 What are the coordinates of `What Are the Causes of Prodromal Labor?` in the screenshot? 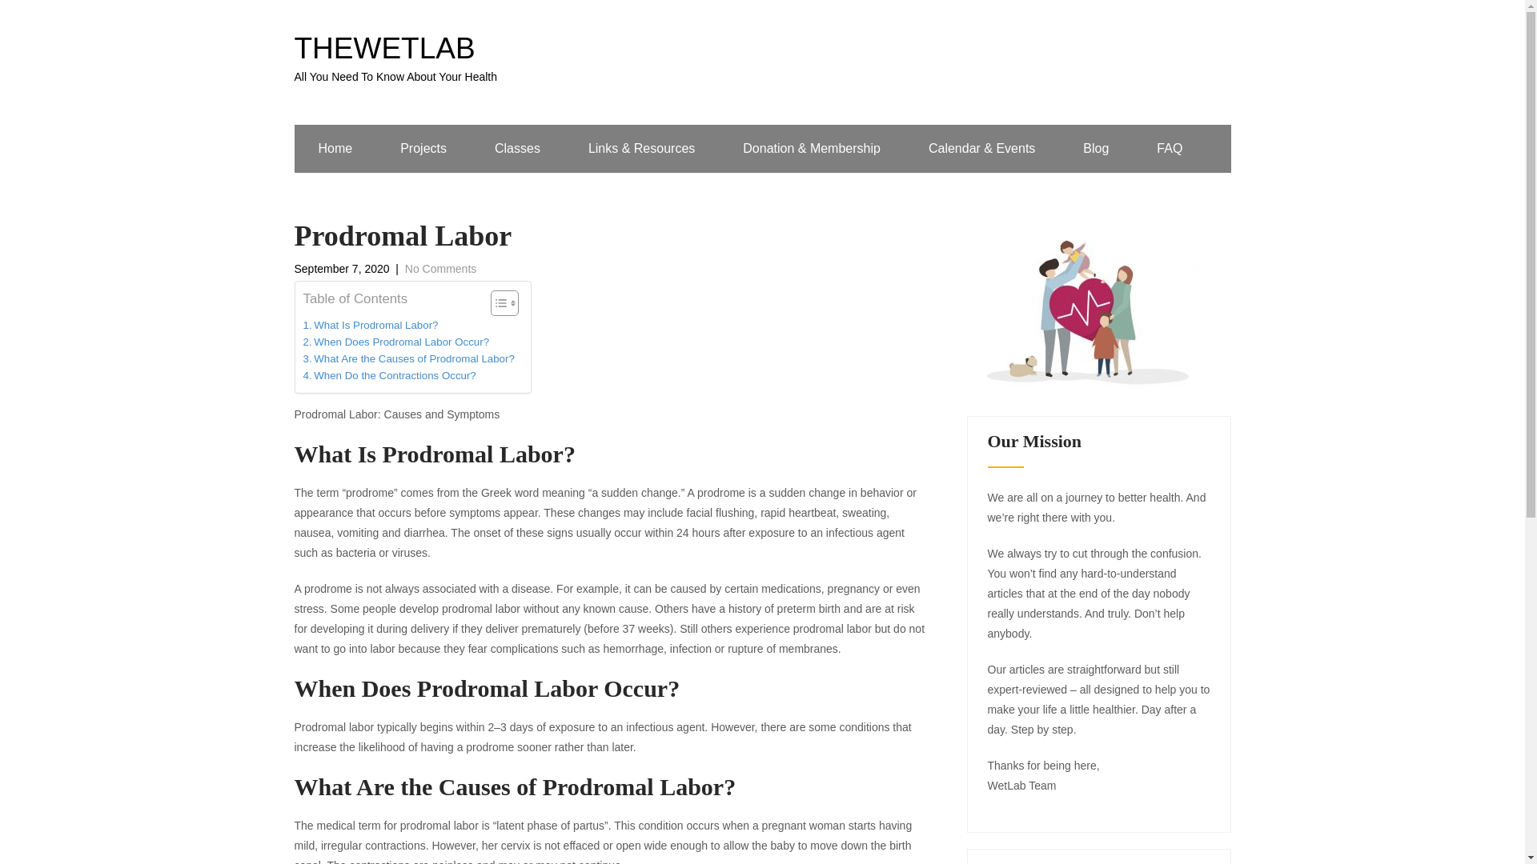 It's located at (408, 358).